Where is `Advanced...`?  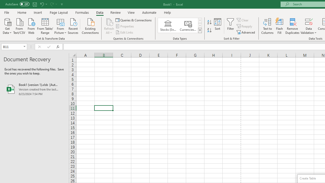 Advanced... is located at coordinates (246, 32).